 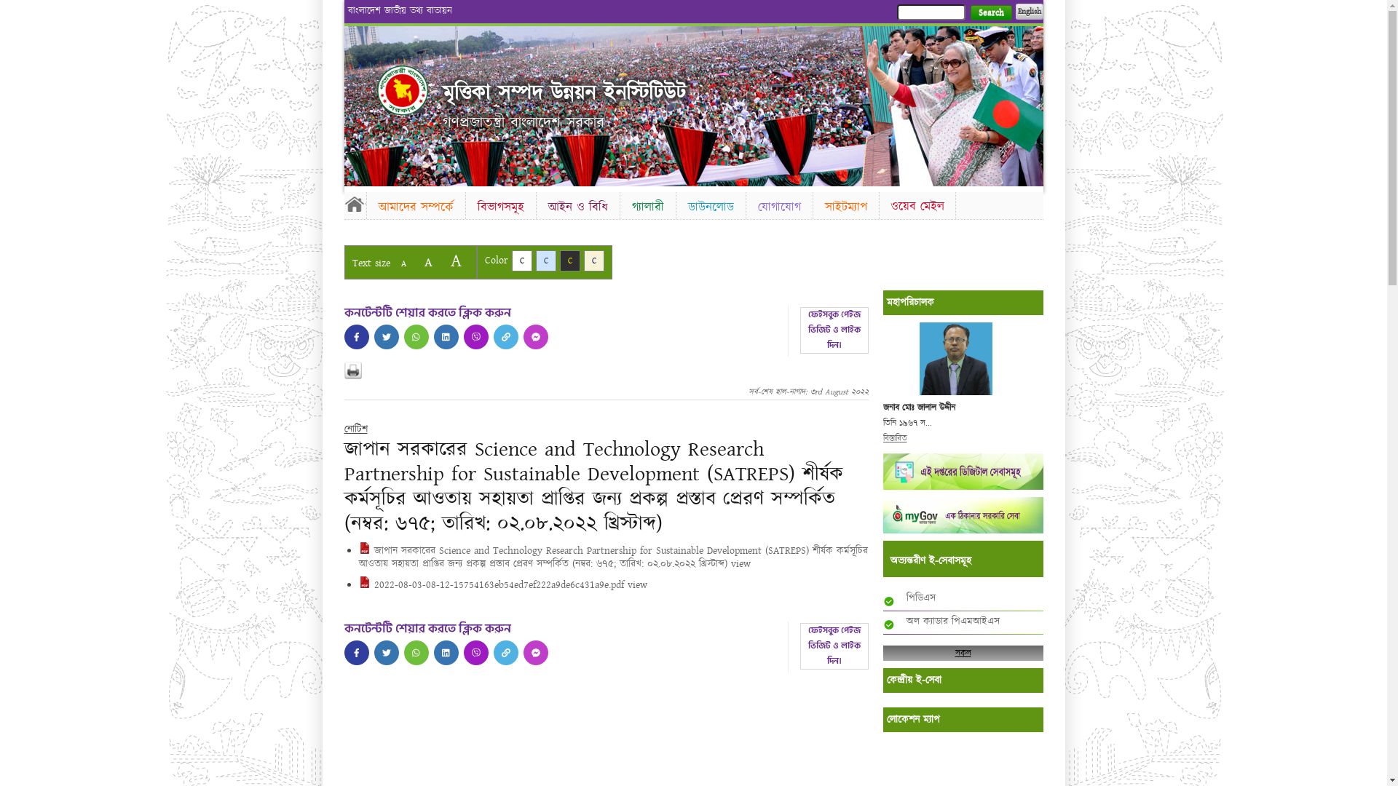 I want to click on view, so click(x=638, y=585).